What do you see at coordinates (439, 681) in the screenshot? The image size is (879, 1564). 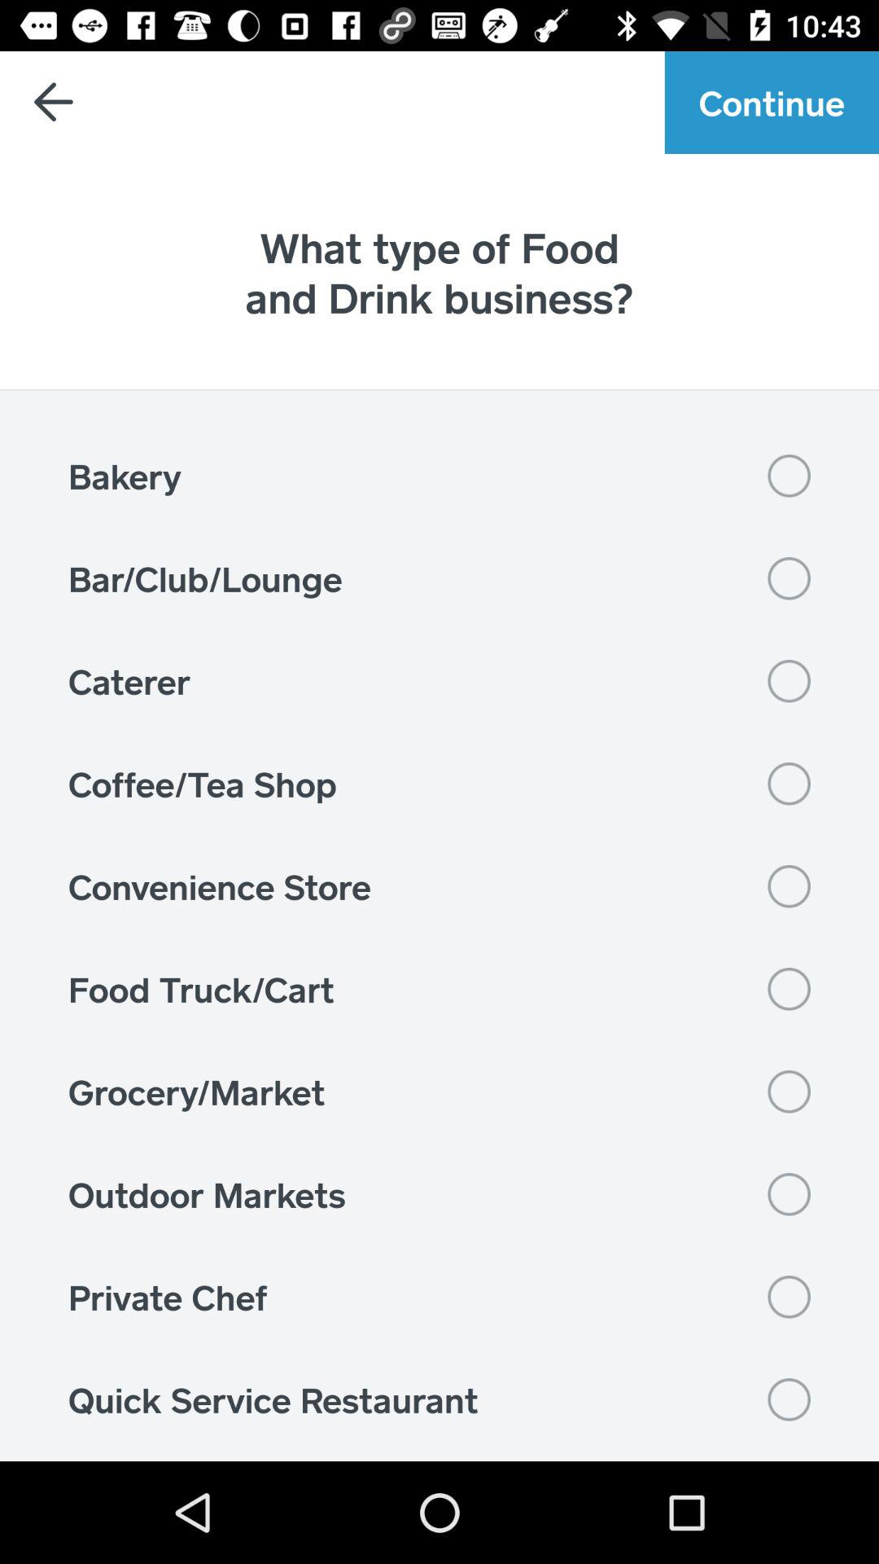 I see `flip to caterer icon` at bounding box center [439, 681].